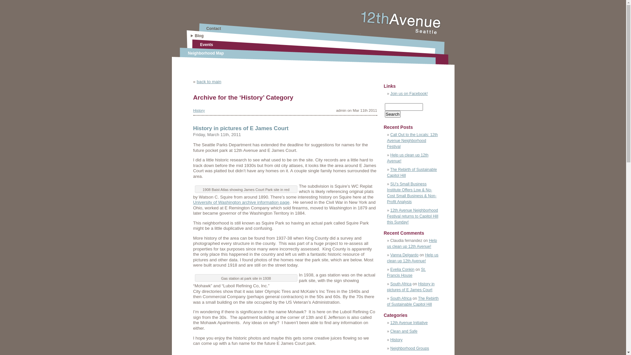 This screenshot has width=631, height=355. What do you see at coordinates (199, 110) in the screenshot?
I see `History` at bounding box center [199, 110].